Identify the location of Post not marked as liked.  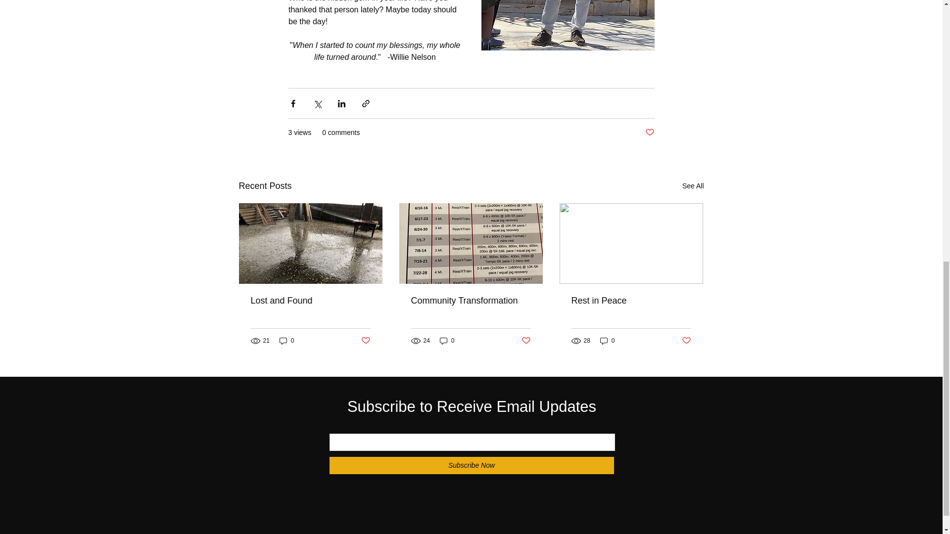
(365, 341).